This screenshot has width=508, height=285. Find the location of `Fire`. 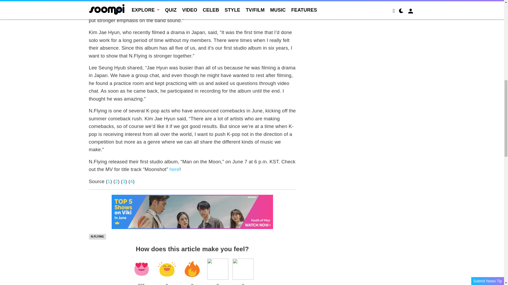

Fire is located at coordinates (192, 269).